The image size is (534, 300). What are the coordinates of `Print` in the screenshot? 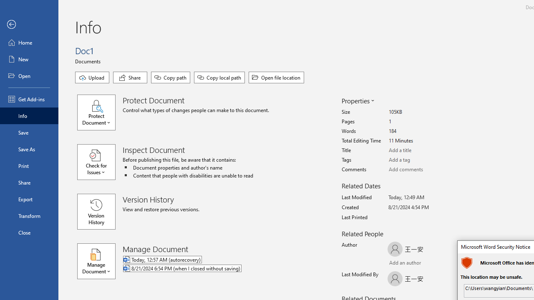 It's located at (29, 166).